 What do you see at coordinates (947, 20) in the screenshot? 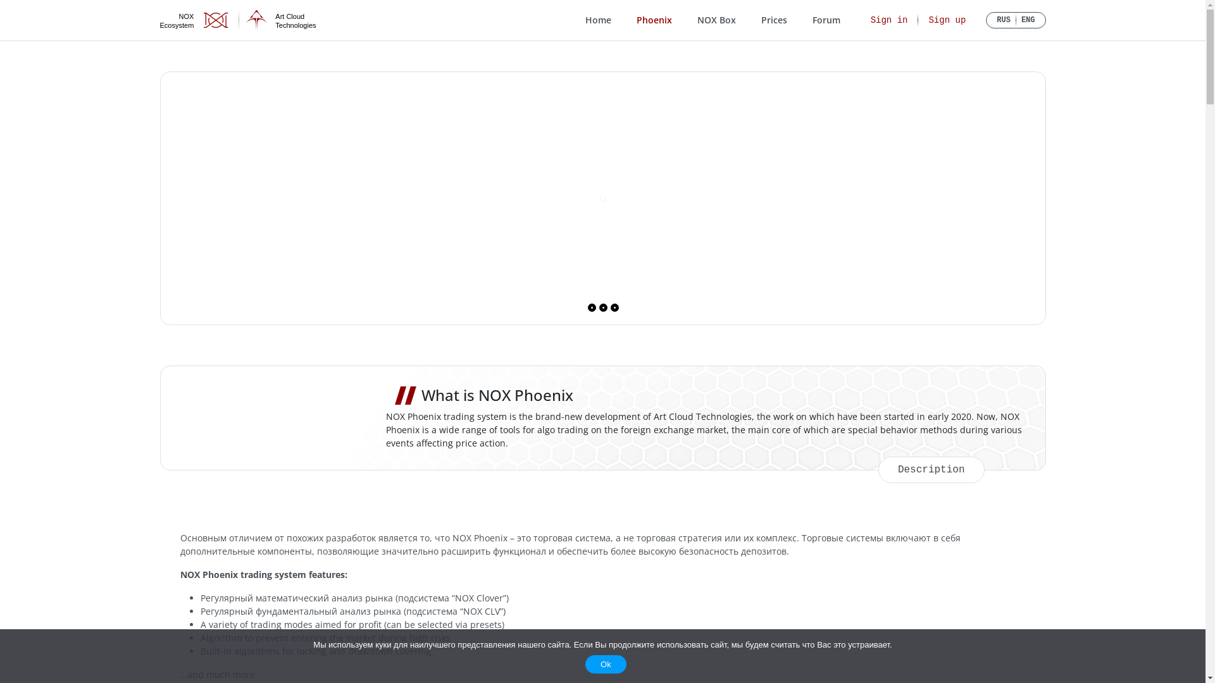
I see `Sign up` at bounding box center [947, 20].